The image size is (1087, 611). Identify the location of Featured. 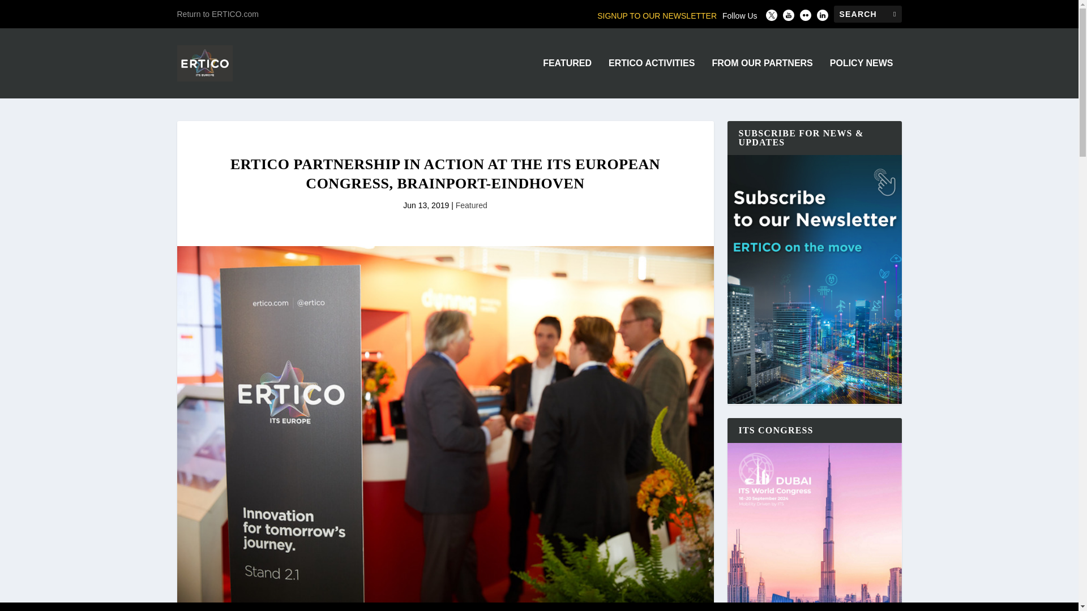
(471, 205).